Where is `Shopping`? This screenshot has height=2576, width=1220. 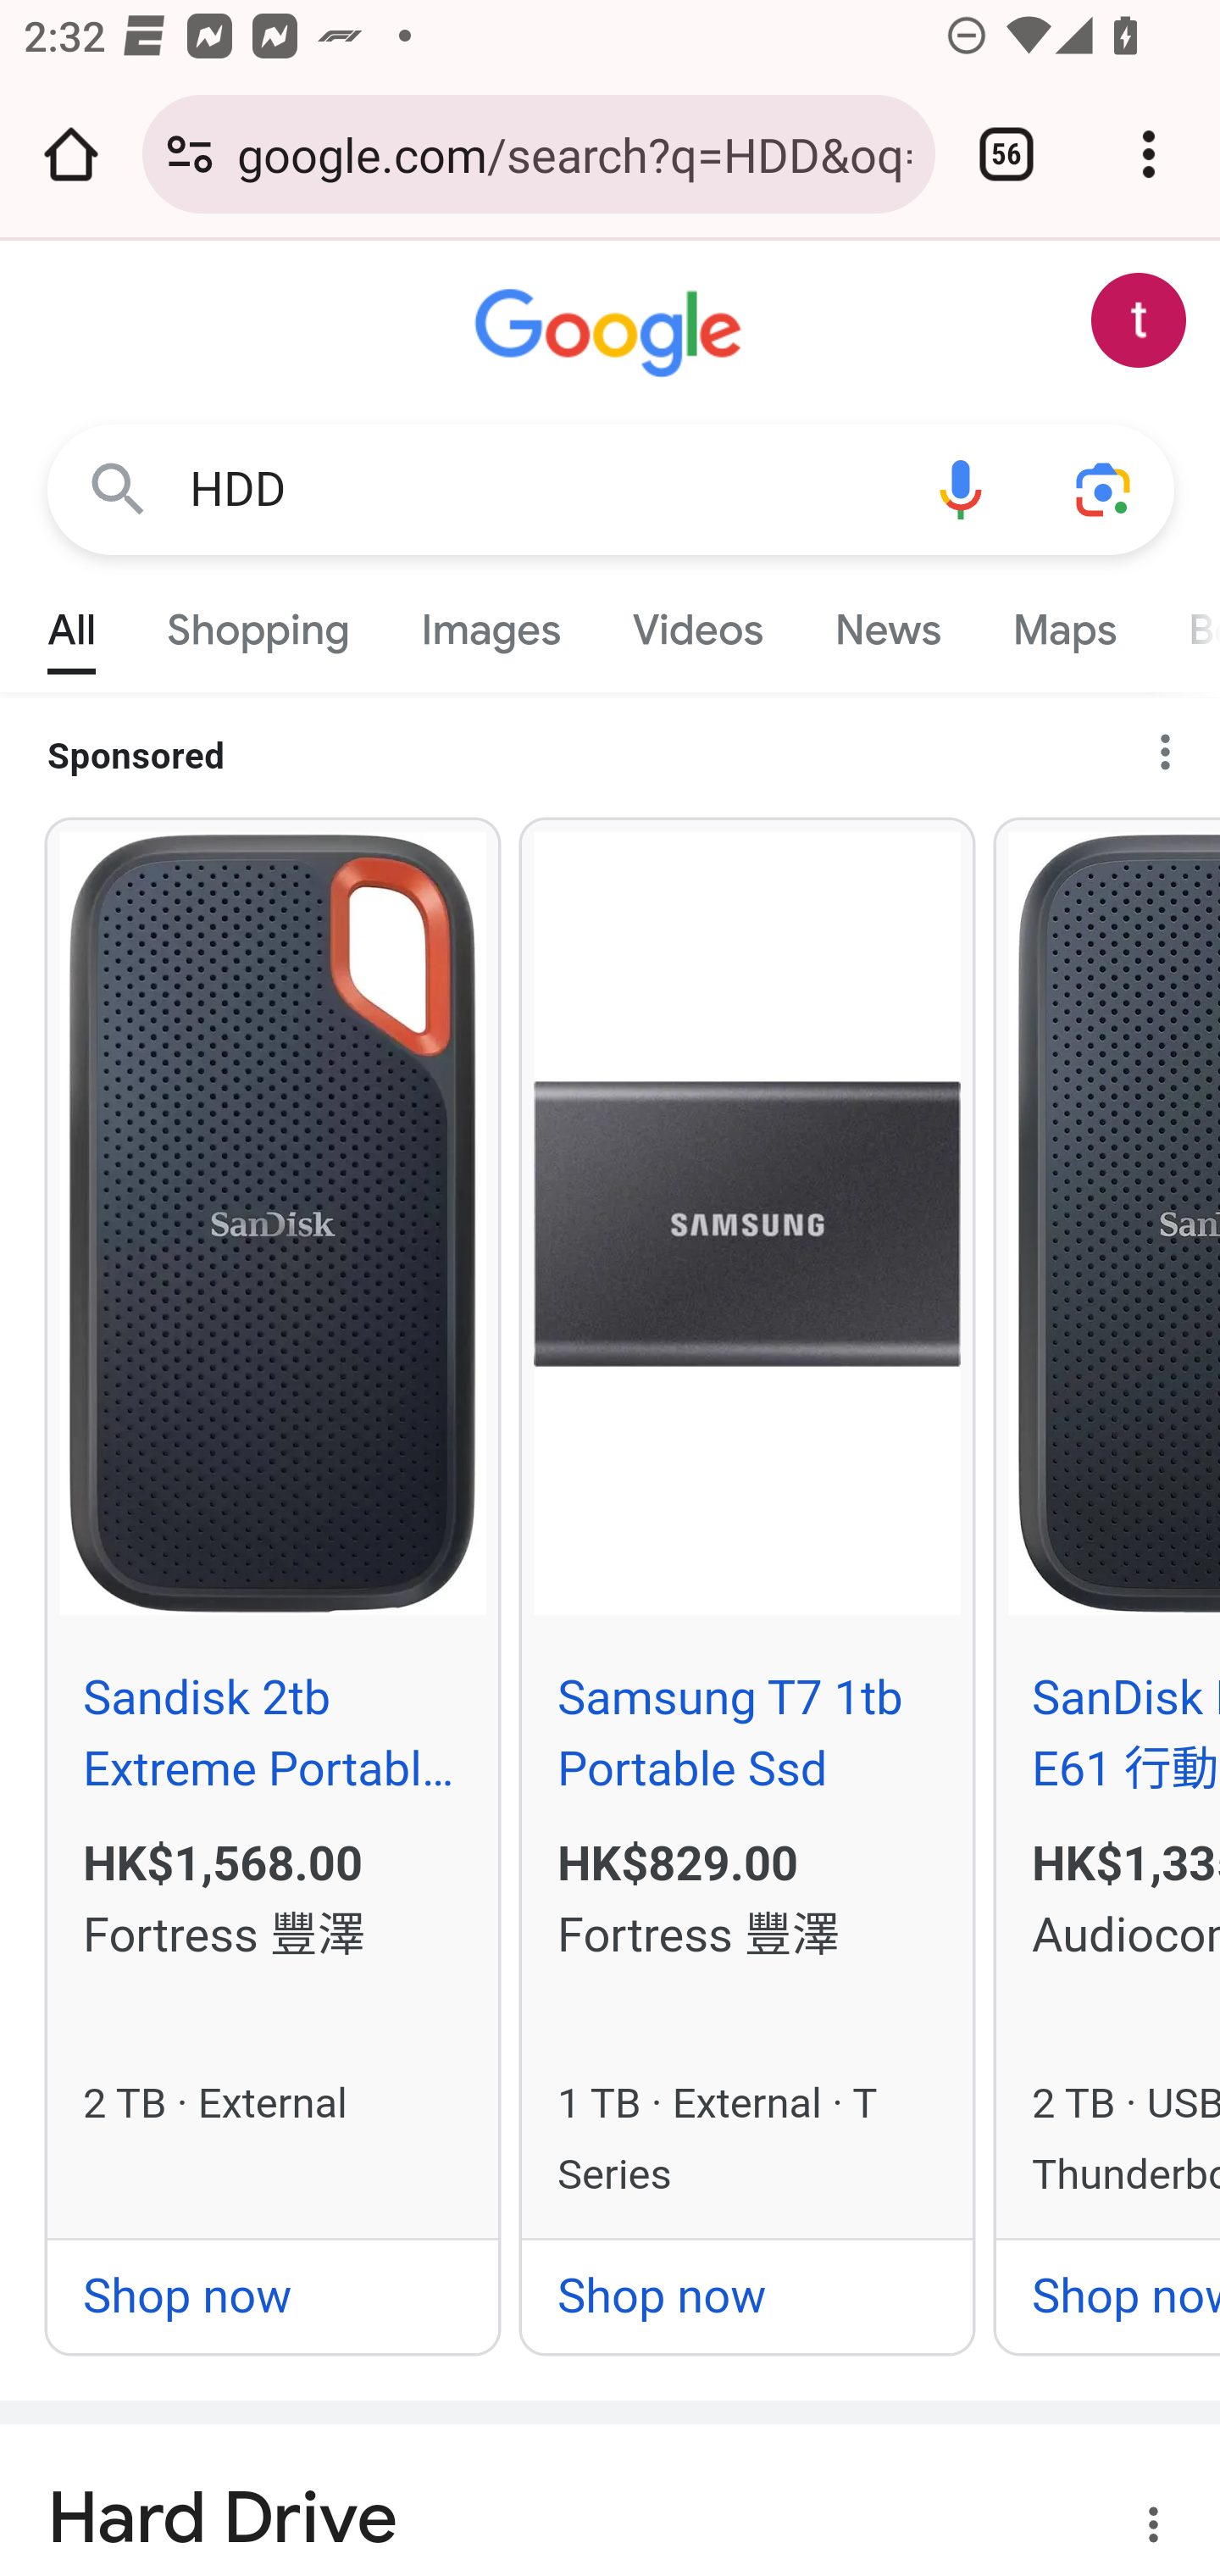 Shopping is located at coordinates (259, 622).